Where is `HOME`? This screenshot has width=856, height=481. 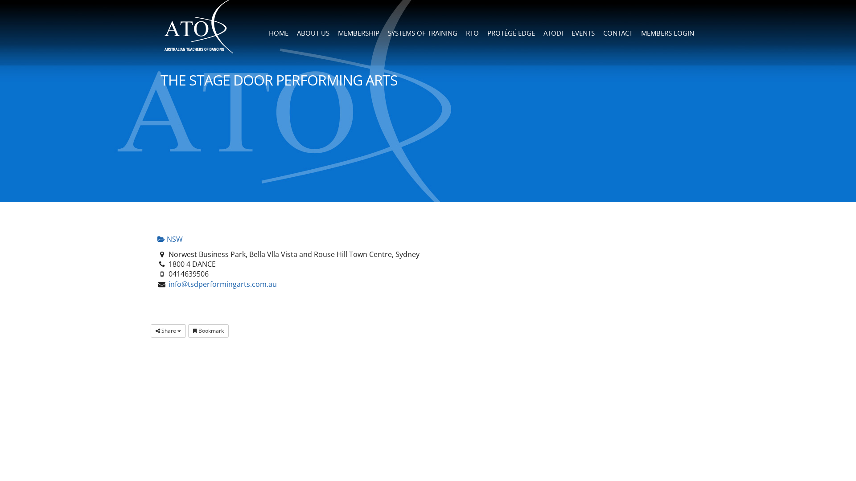 HOME is located at coordinates (278, 33).